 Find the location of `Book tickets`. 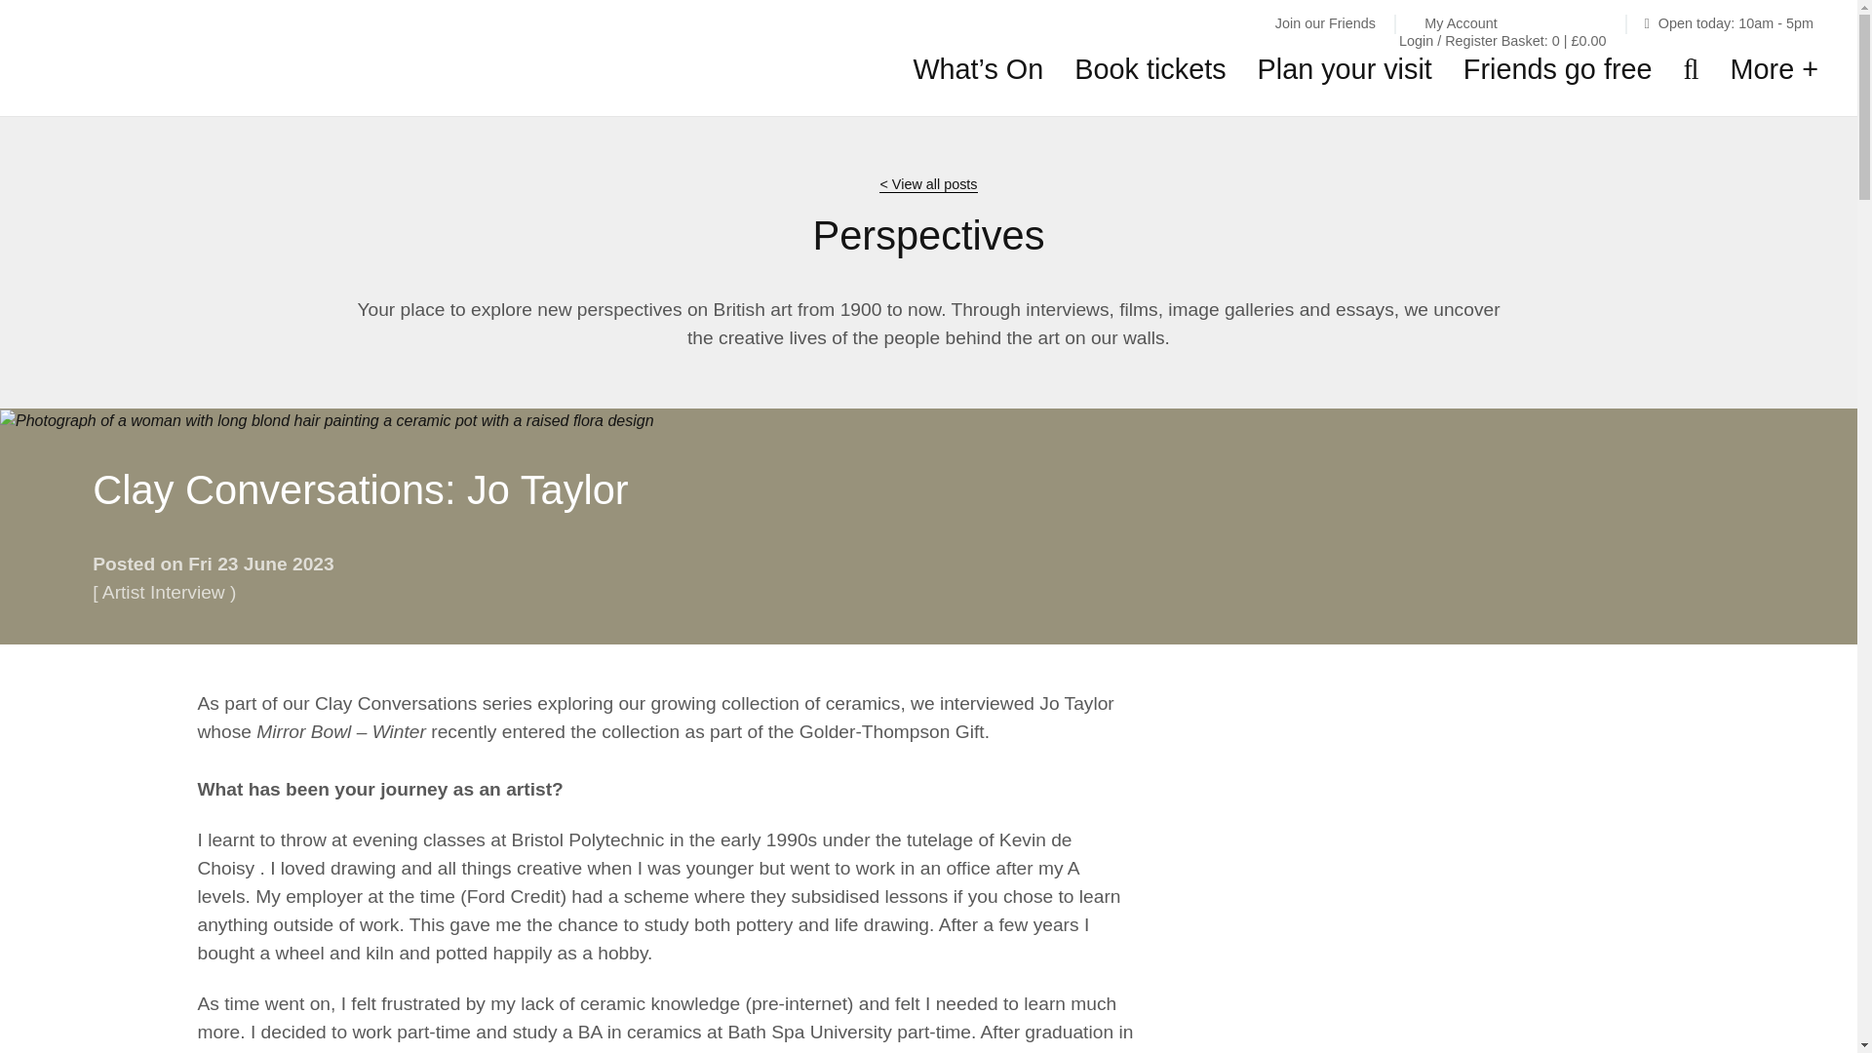

Book tickets is located at coordinates (1150, 69).